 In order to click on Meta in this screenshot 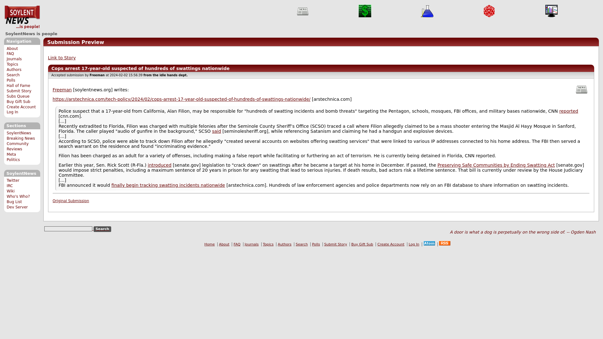, I will do `click(11, 154)`.